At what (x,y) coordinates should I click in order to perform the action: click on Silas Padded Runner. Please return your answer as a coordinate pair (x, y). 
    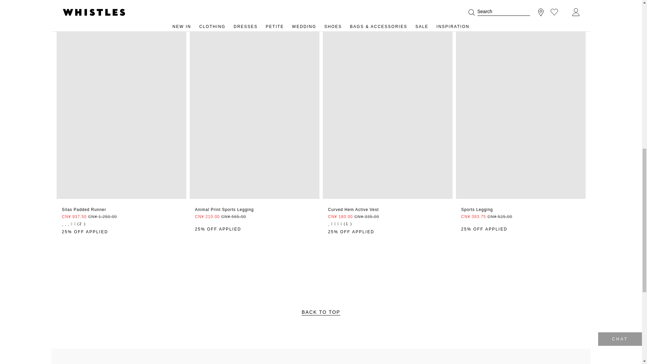
    Looking at the image, I should click on (121, 23).